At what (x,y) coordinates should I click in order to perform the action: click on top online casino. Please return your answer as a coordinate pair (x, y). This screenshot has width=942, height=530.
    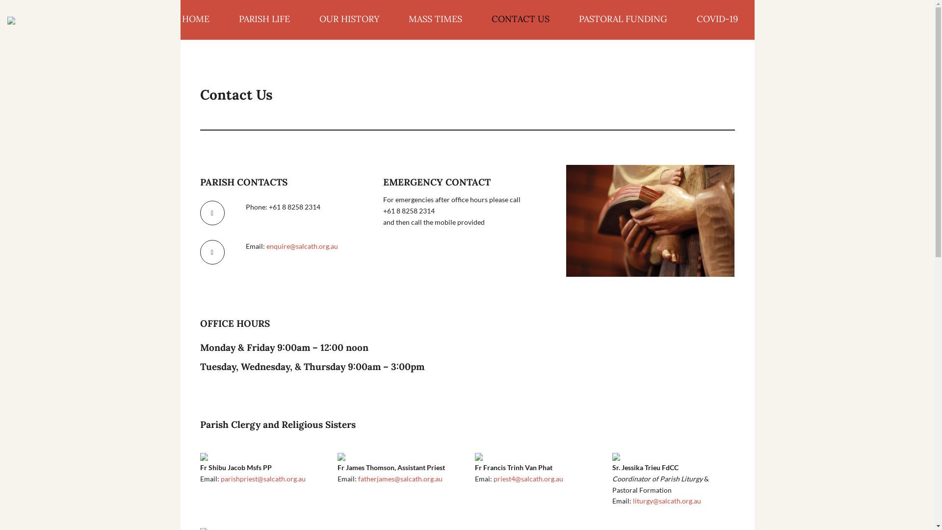
    Looking at the image, I should click on (651, 221).